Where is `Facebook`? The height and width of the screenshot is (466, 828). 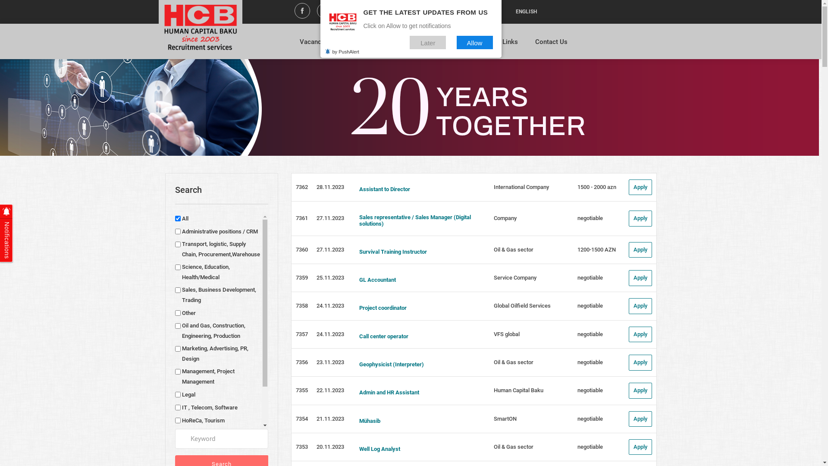
Facebook is located at coordinates (302, 12).